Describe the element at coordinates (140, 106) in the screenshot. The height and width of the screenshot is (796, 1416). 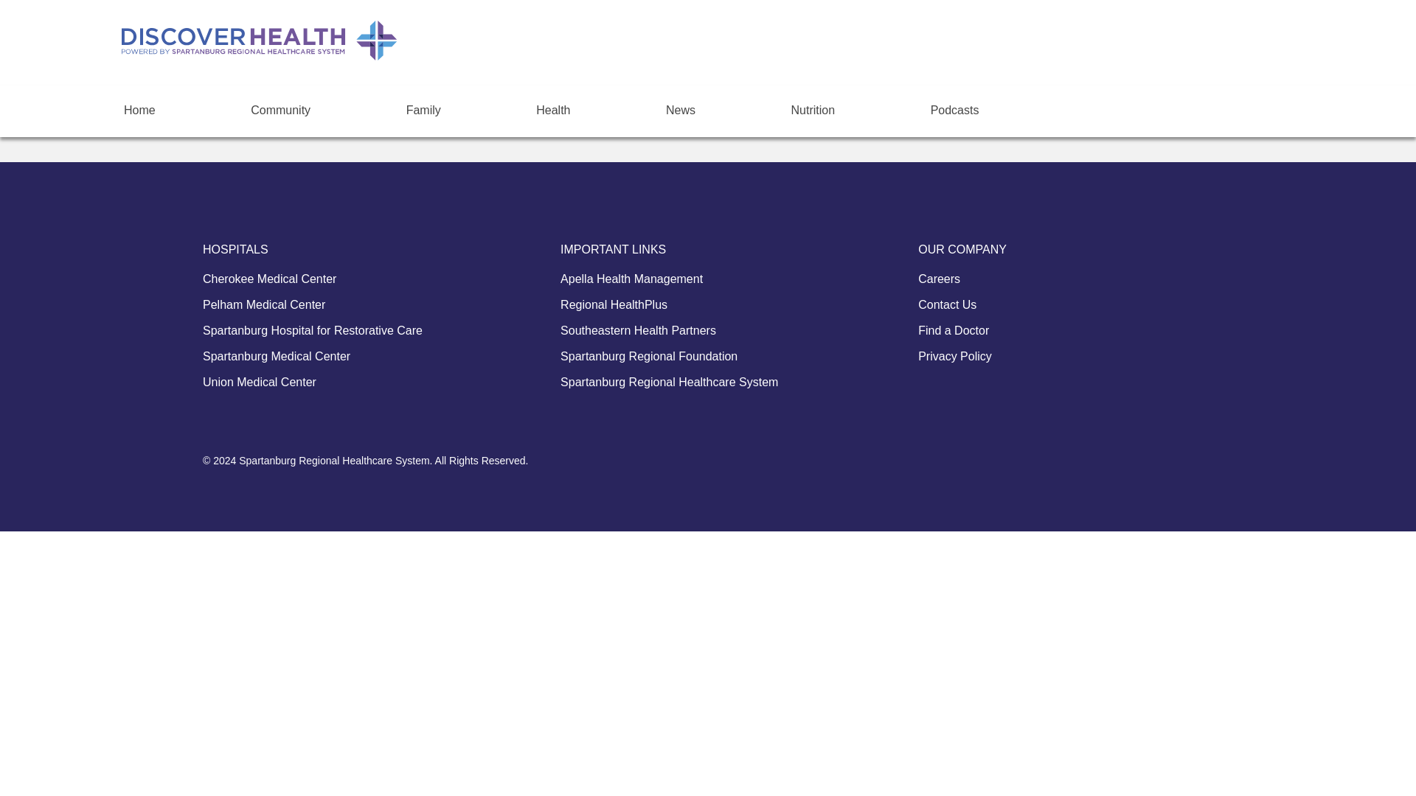
I see `Home` at that location.